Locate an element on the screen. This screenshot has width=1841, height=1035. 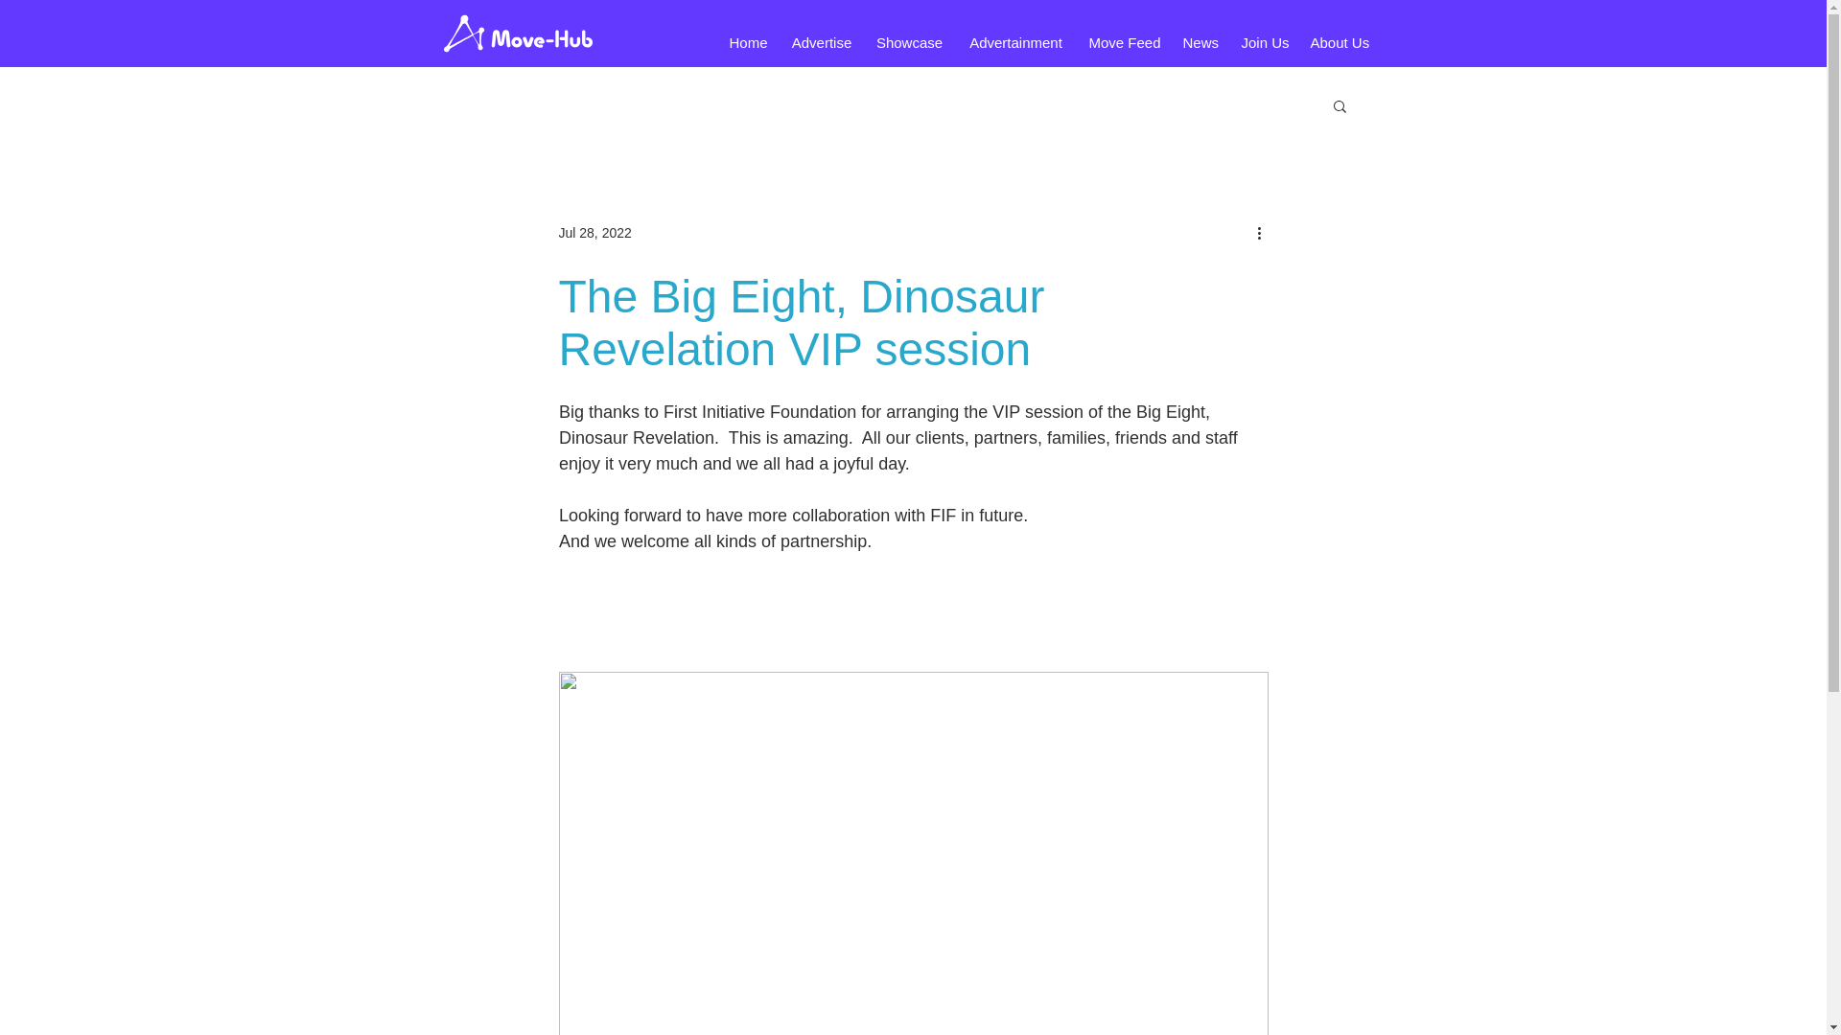
Move Feed is located at coordinates (1124, 42).